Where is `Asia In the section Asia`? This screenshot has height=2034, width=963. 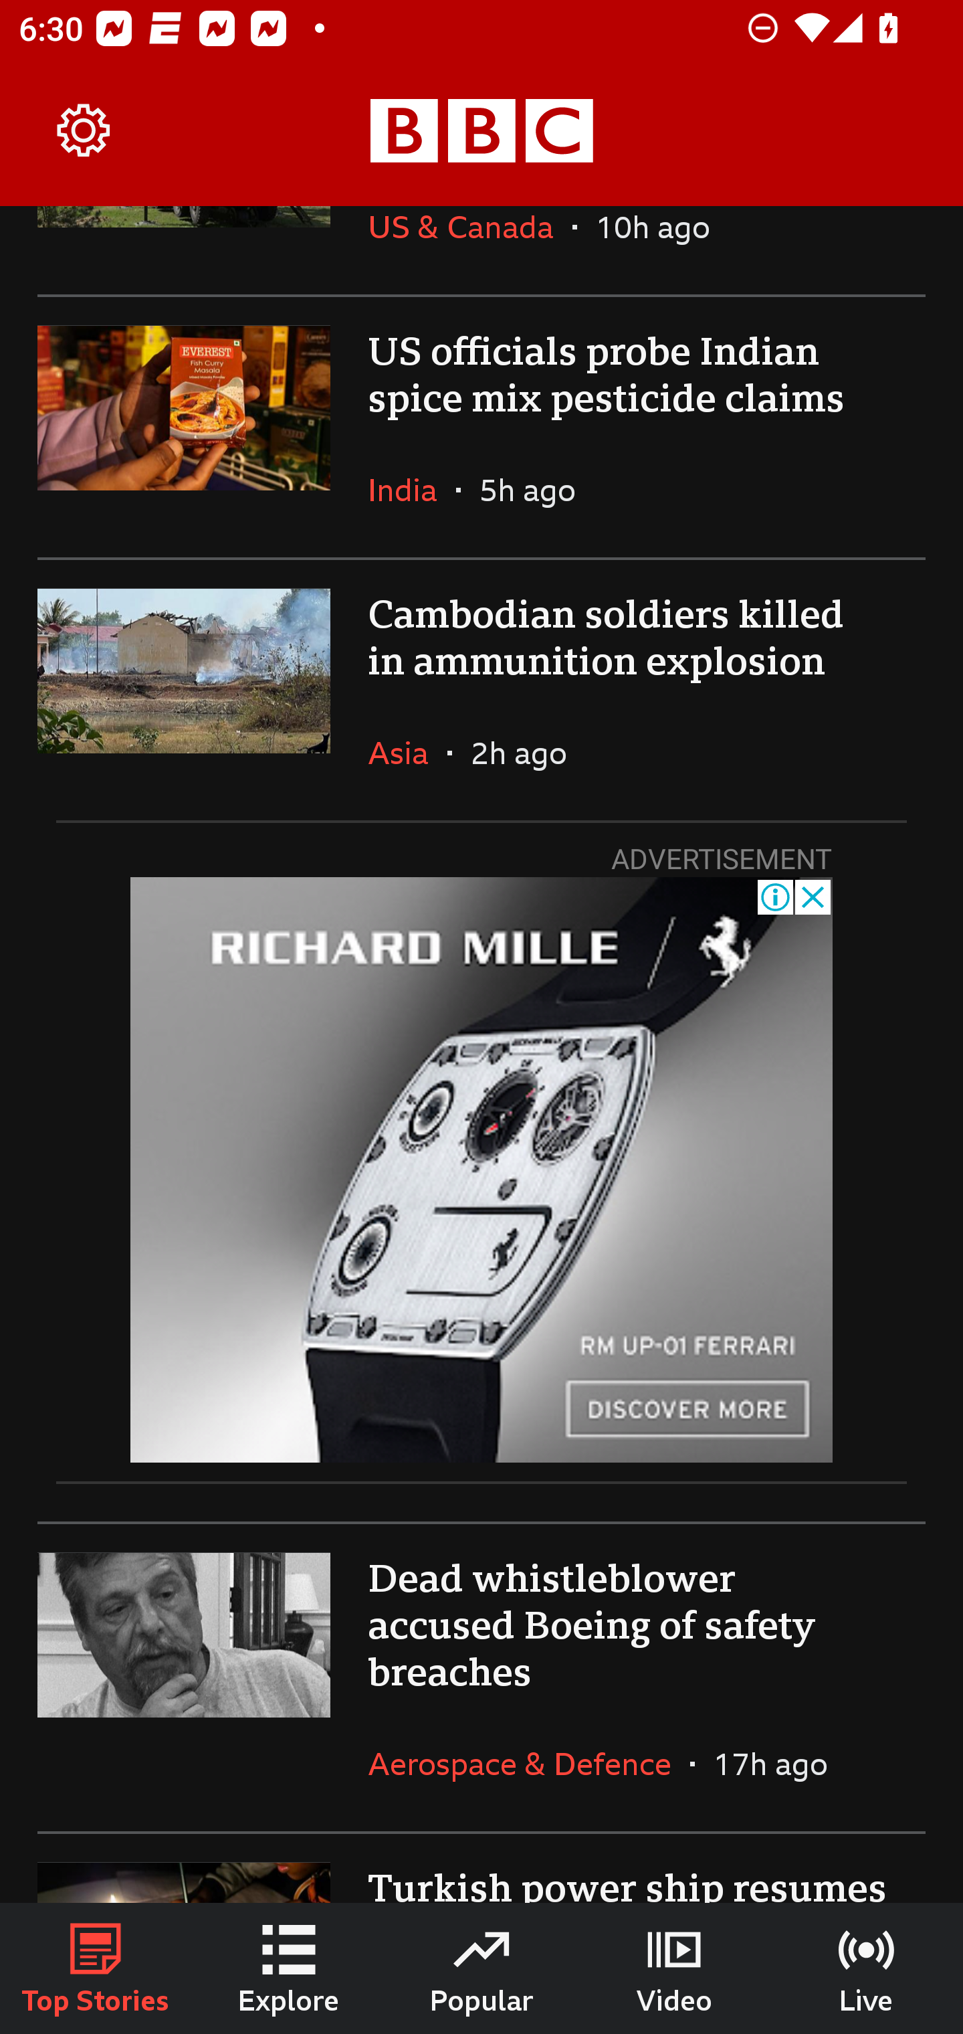
Asia In the section Asia is located at coordinates (408, 752).